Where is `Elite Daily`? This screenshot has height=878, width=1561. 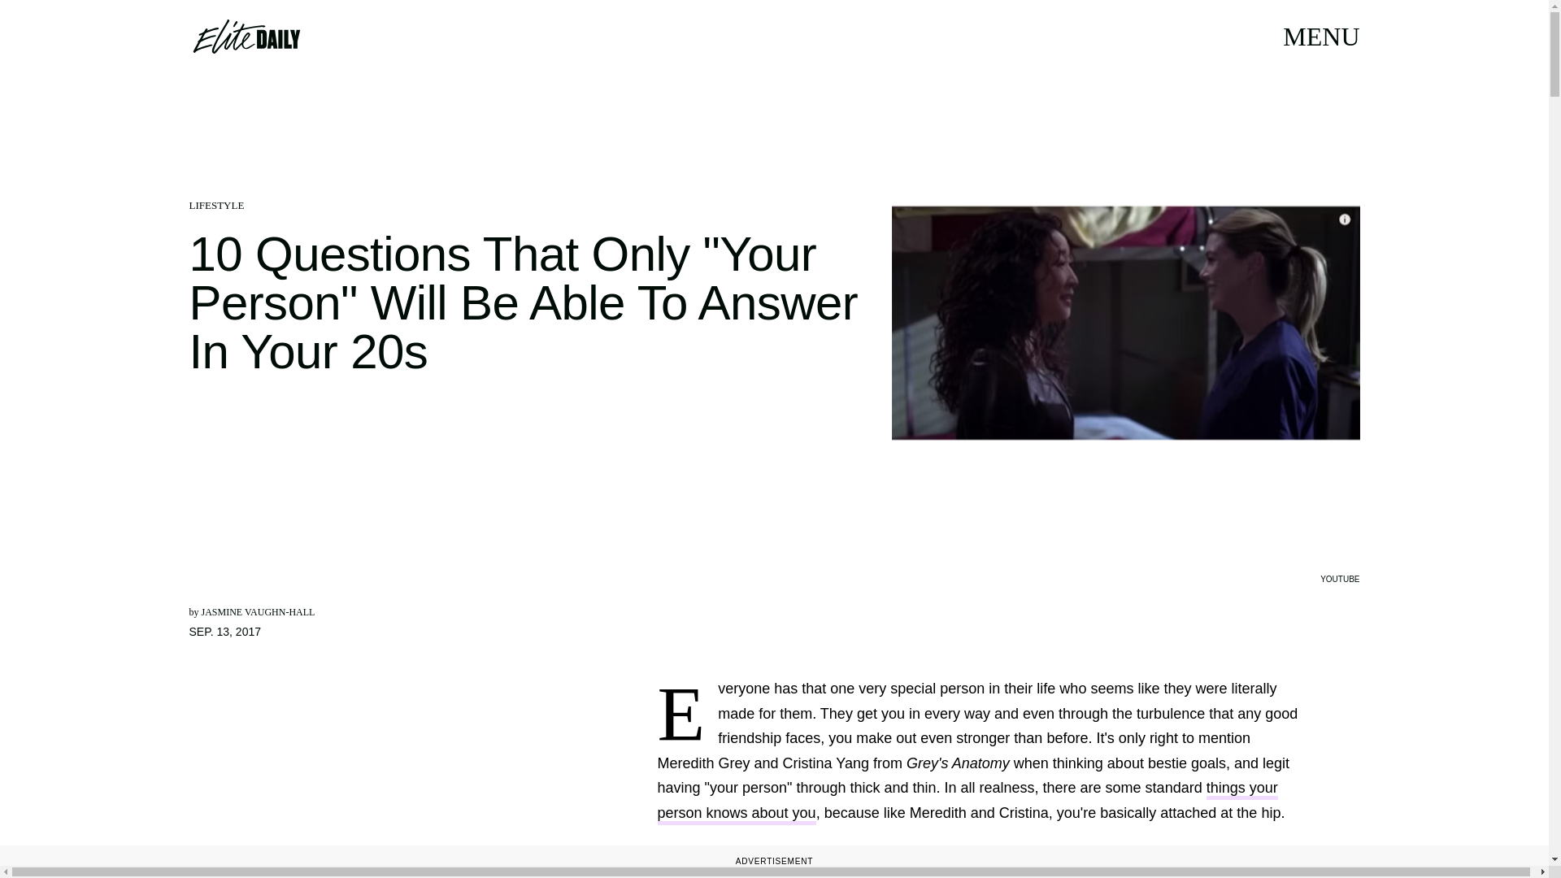 Elite Daily is located at coordinates (246, 36).